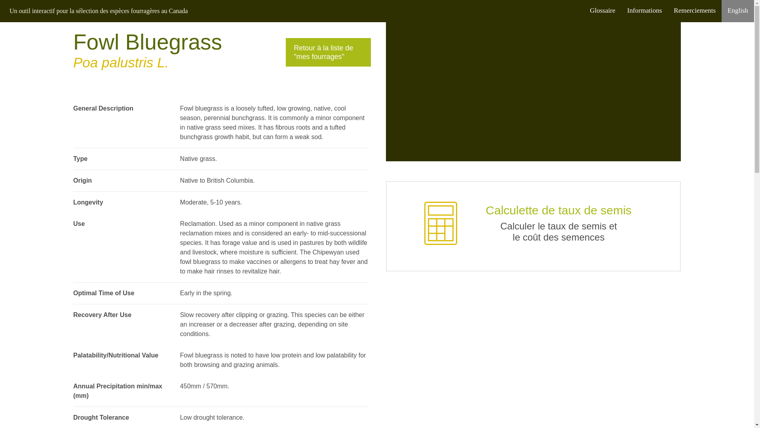 This screenshot has height=428, width=760. I want to click on Informations, so click(644, 11).